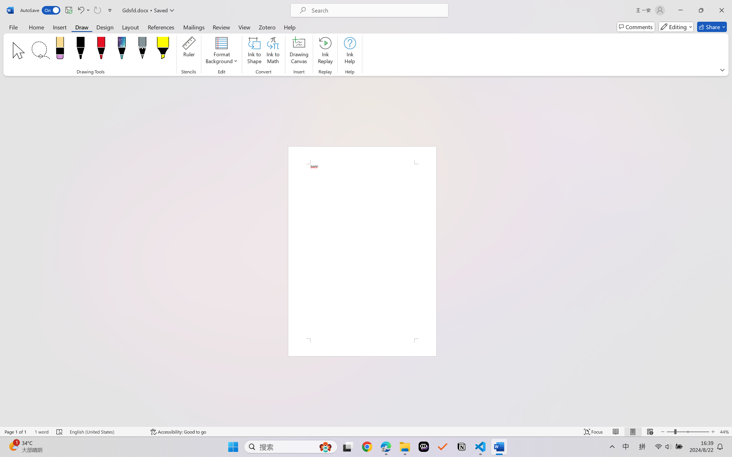  Describe the element at coordinates (350, 225) in the screenshot. I see `100%` at that location.